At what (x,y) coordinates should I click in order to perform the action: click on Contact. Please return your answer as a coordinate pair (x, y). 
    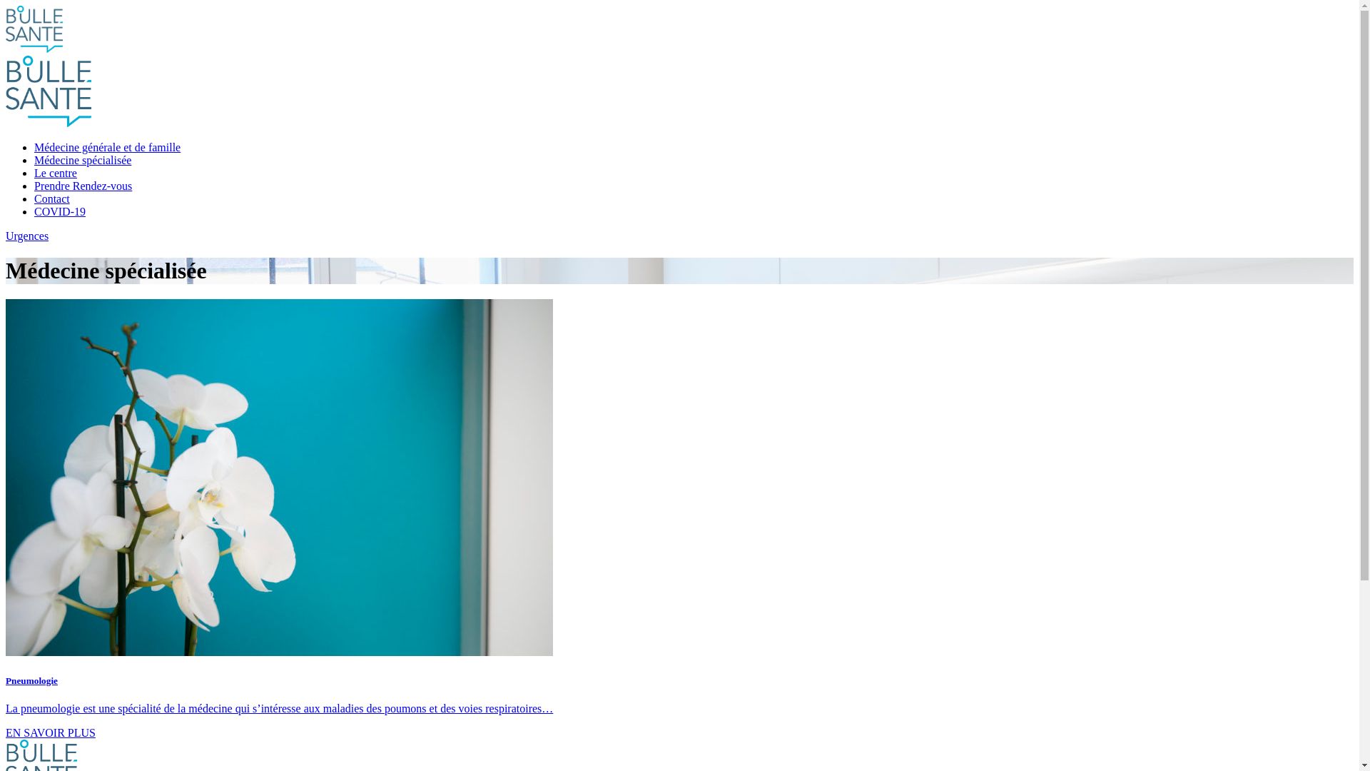
    Looking at the image, I should click on (52, 198).